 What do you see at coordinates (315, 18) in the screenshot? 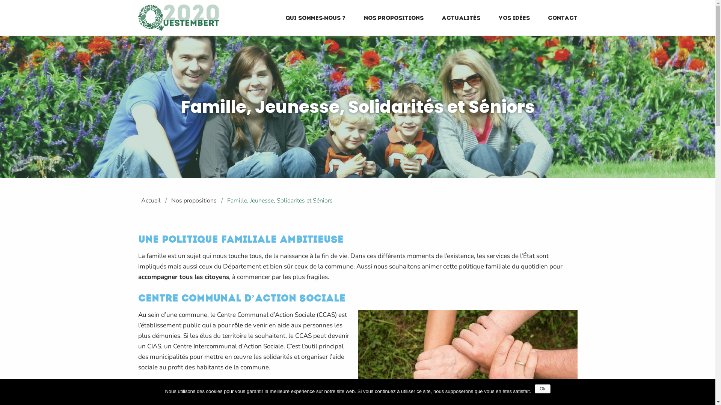
I see `QUI SOMMES-NOUS ?` at bounding box center [315, 18].